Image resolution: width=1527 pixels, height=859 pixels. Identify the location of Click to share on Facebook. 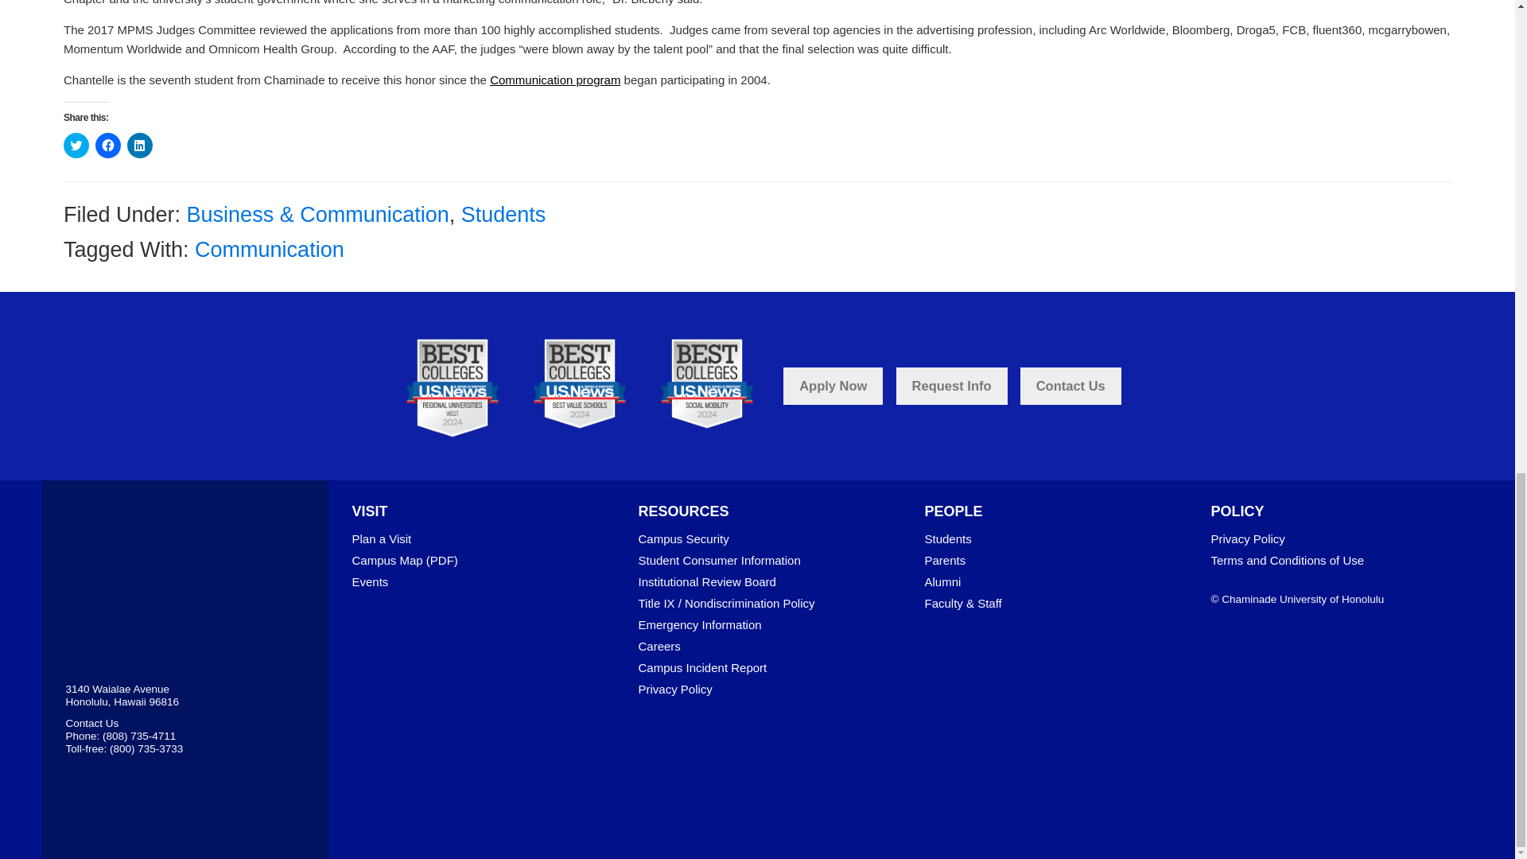
(107, 145).